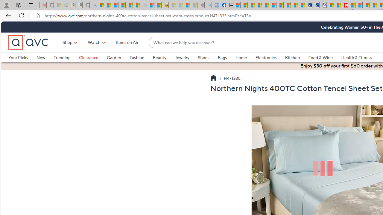 Image resolution: width=383 pixels, height=215 pixels. What do you see at coordinates (163, 57) in the screenshot?
I see `Beauty` at bounding box center [163, 57].